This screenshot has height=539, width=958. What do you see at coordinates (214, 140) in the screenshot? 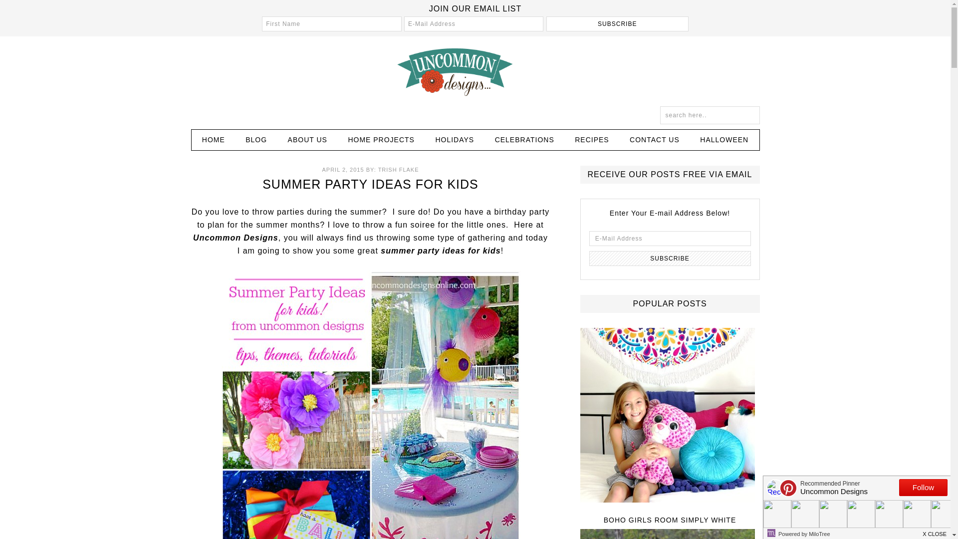
I see `Home` at bounding box center [214, 140].